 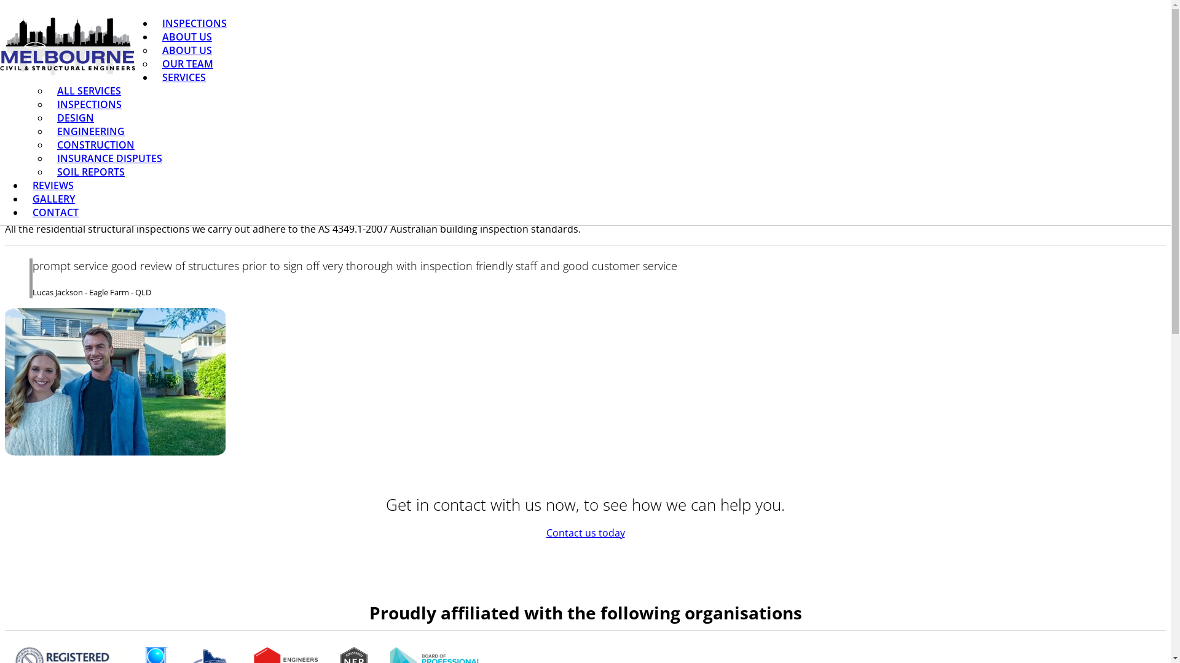 I want to click on SERVICES, so click(x=186, y=77).